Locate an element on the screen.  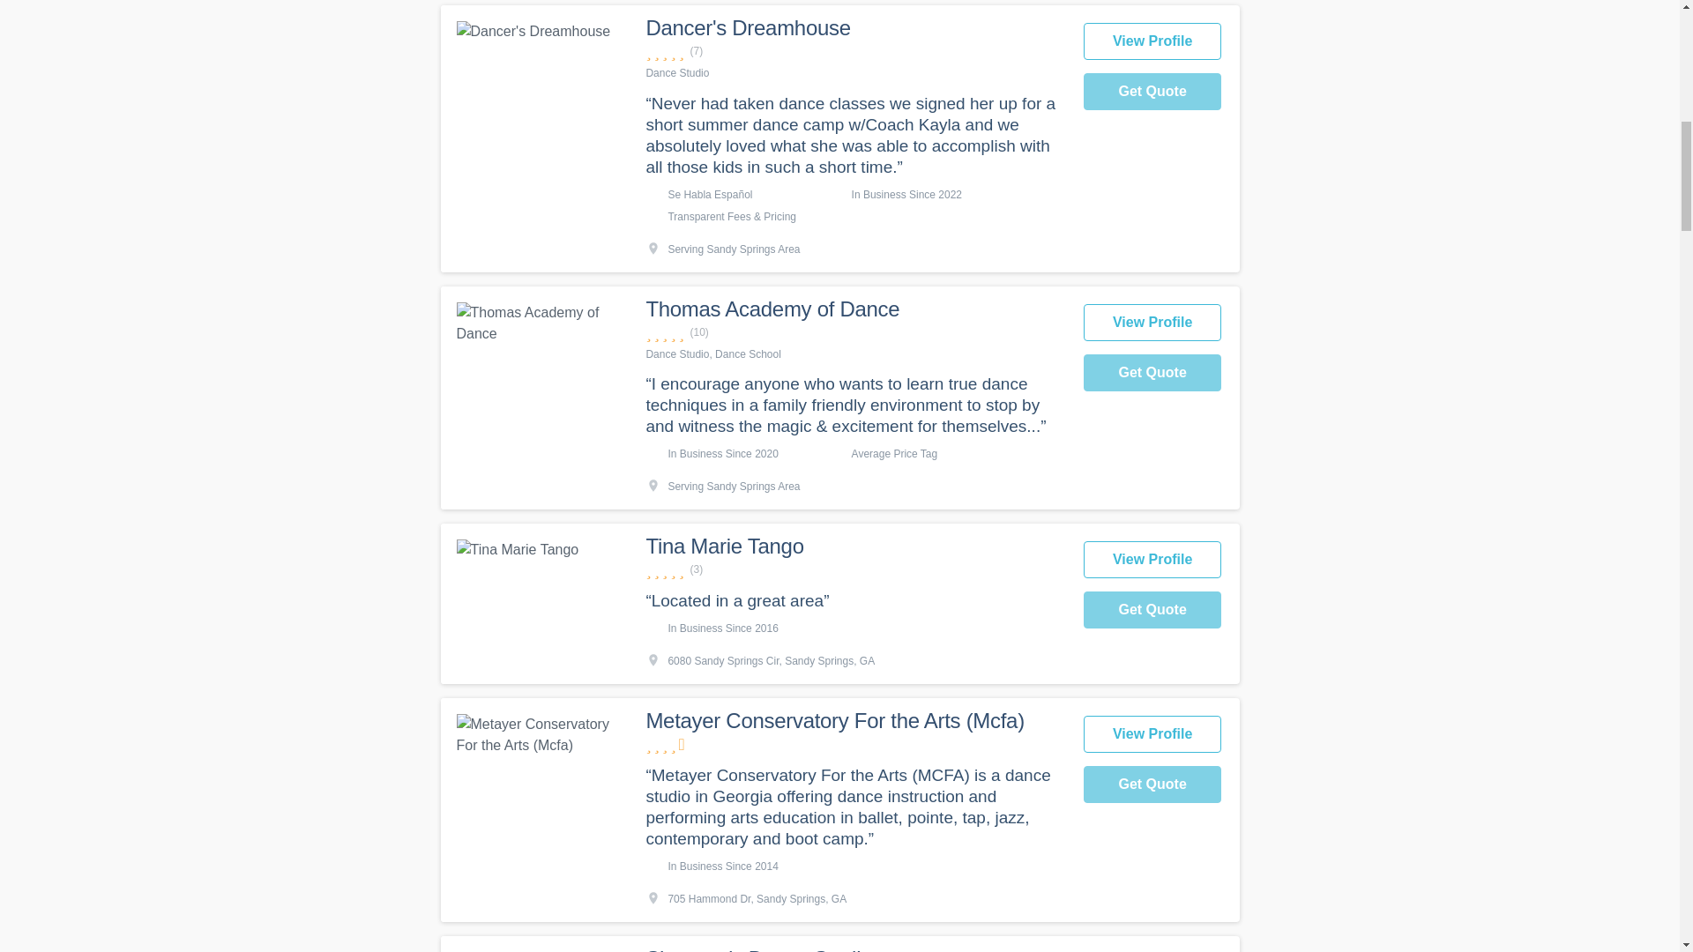
Get Quote is located at coordinates (1152, 92).